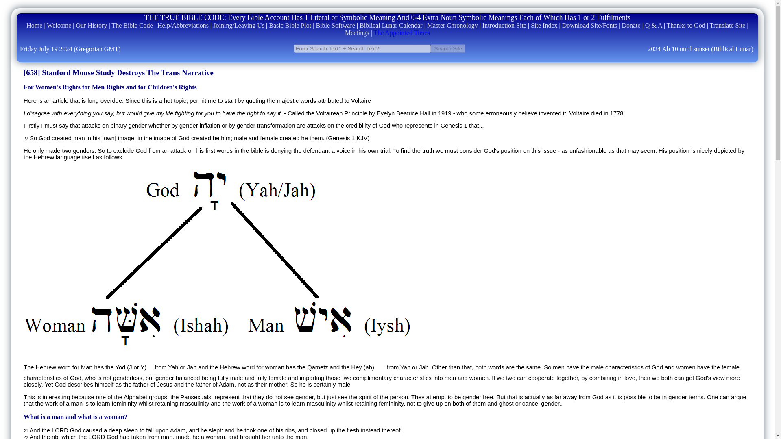 The image size is (781, 439). Describe the element at coordinates (390, 25) in the screenshot. I see `Biblical Lunar Calendar` at that location.